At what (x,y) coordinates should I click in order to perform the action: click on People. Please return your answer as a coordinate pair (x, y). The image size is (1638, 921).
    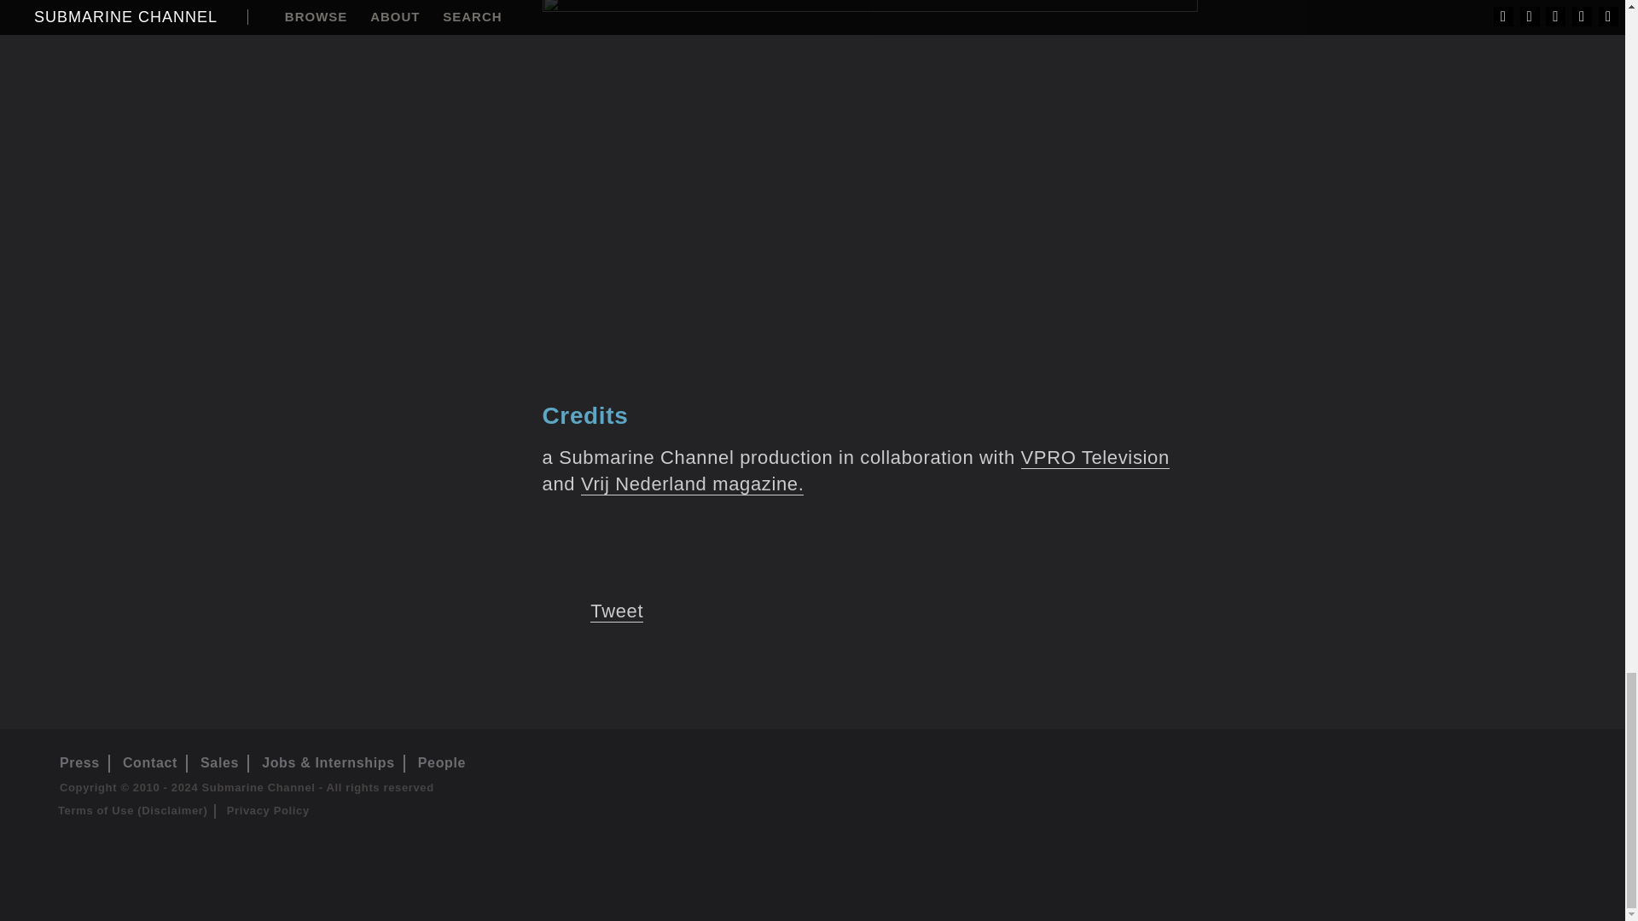
    Looking at the image, I should click on (441, 762).